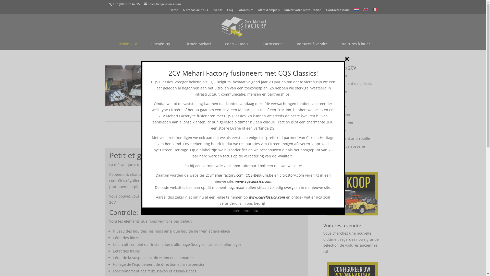  I want to click on Histoire, so click(338, 99).